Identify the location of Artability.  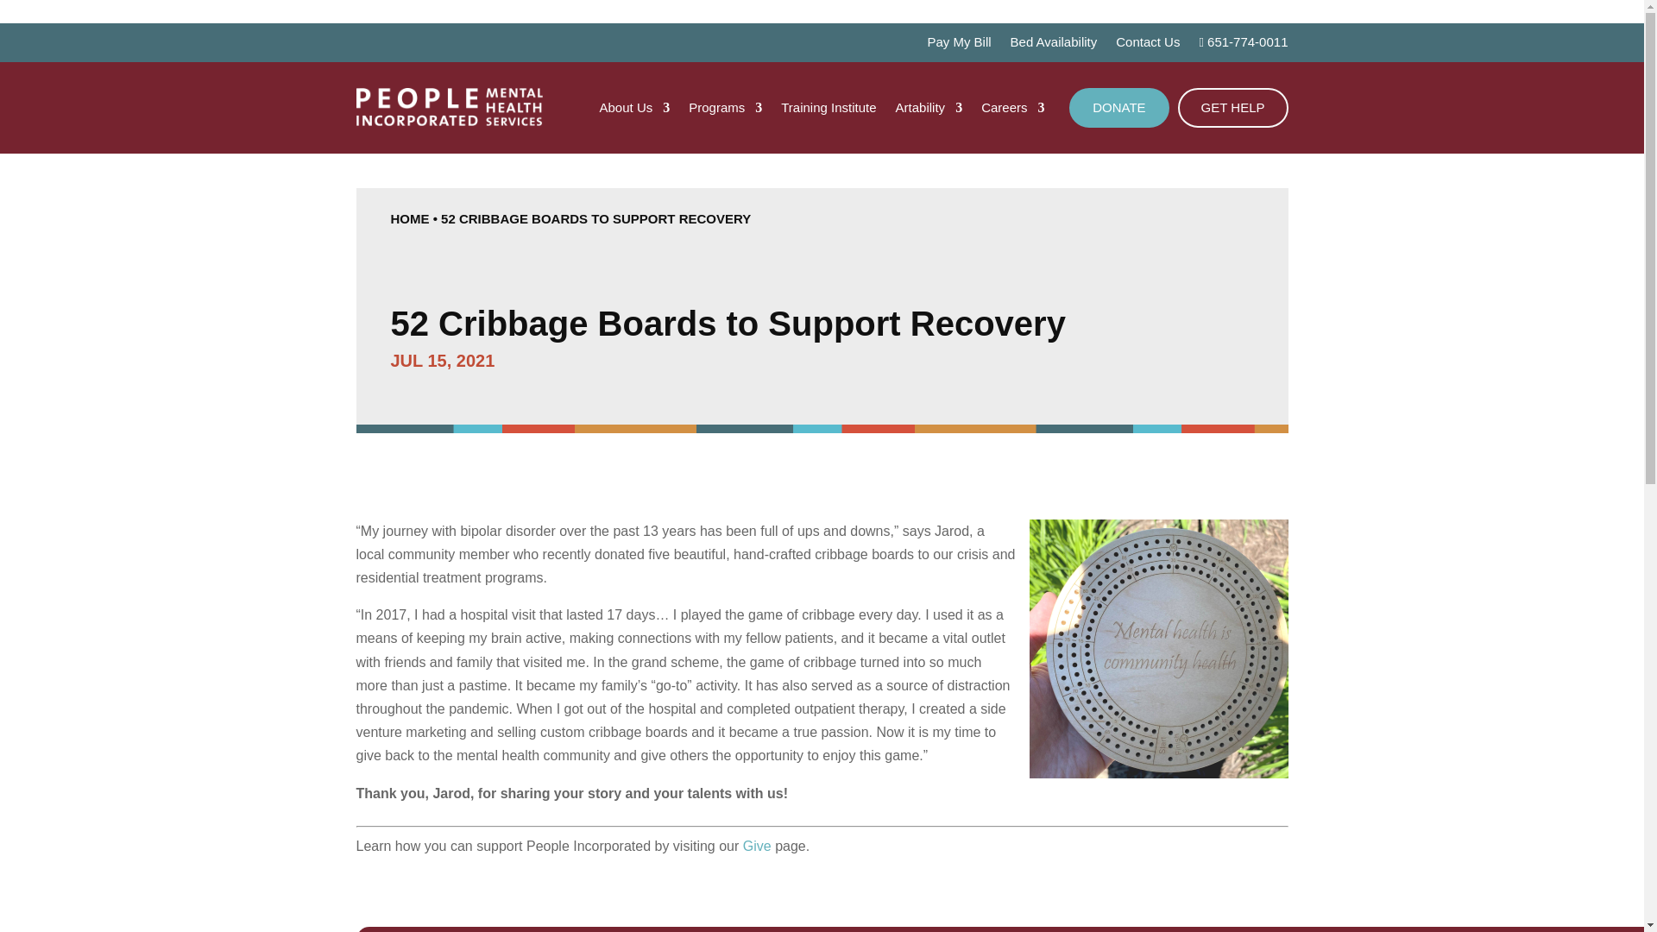
(929, 110).